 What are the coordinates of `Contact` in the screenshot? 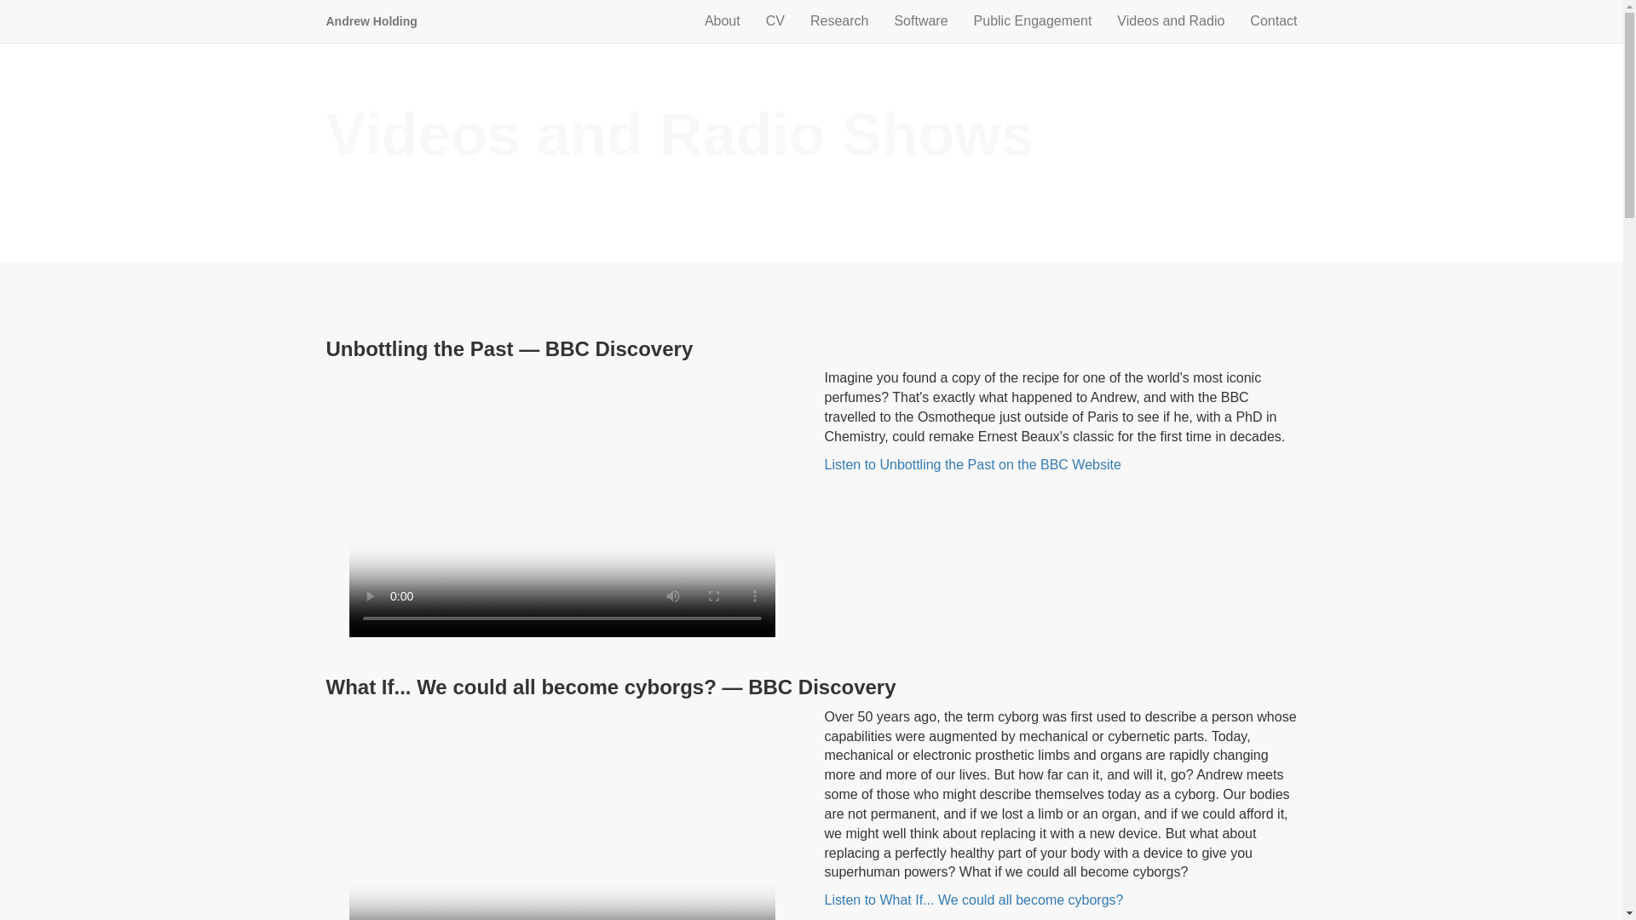 It's located at (1273, 20).